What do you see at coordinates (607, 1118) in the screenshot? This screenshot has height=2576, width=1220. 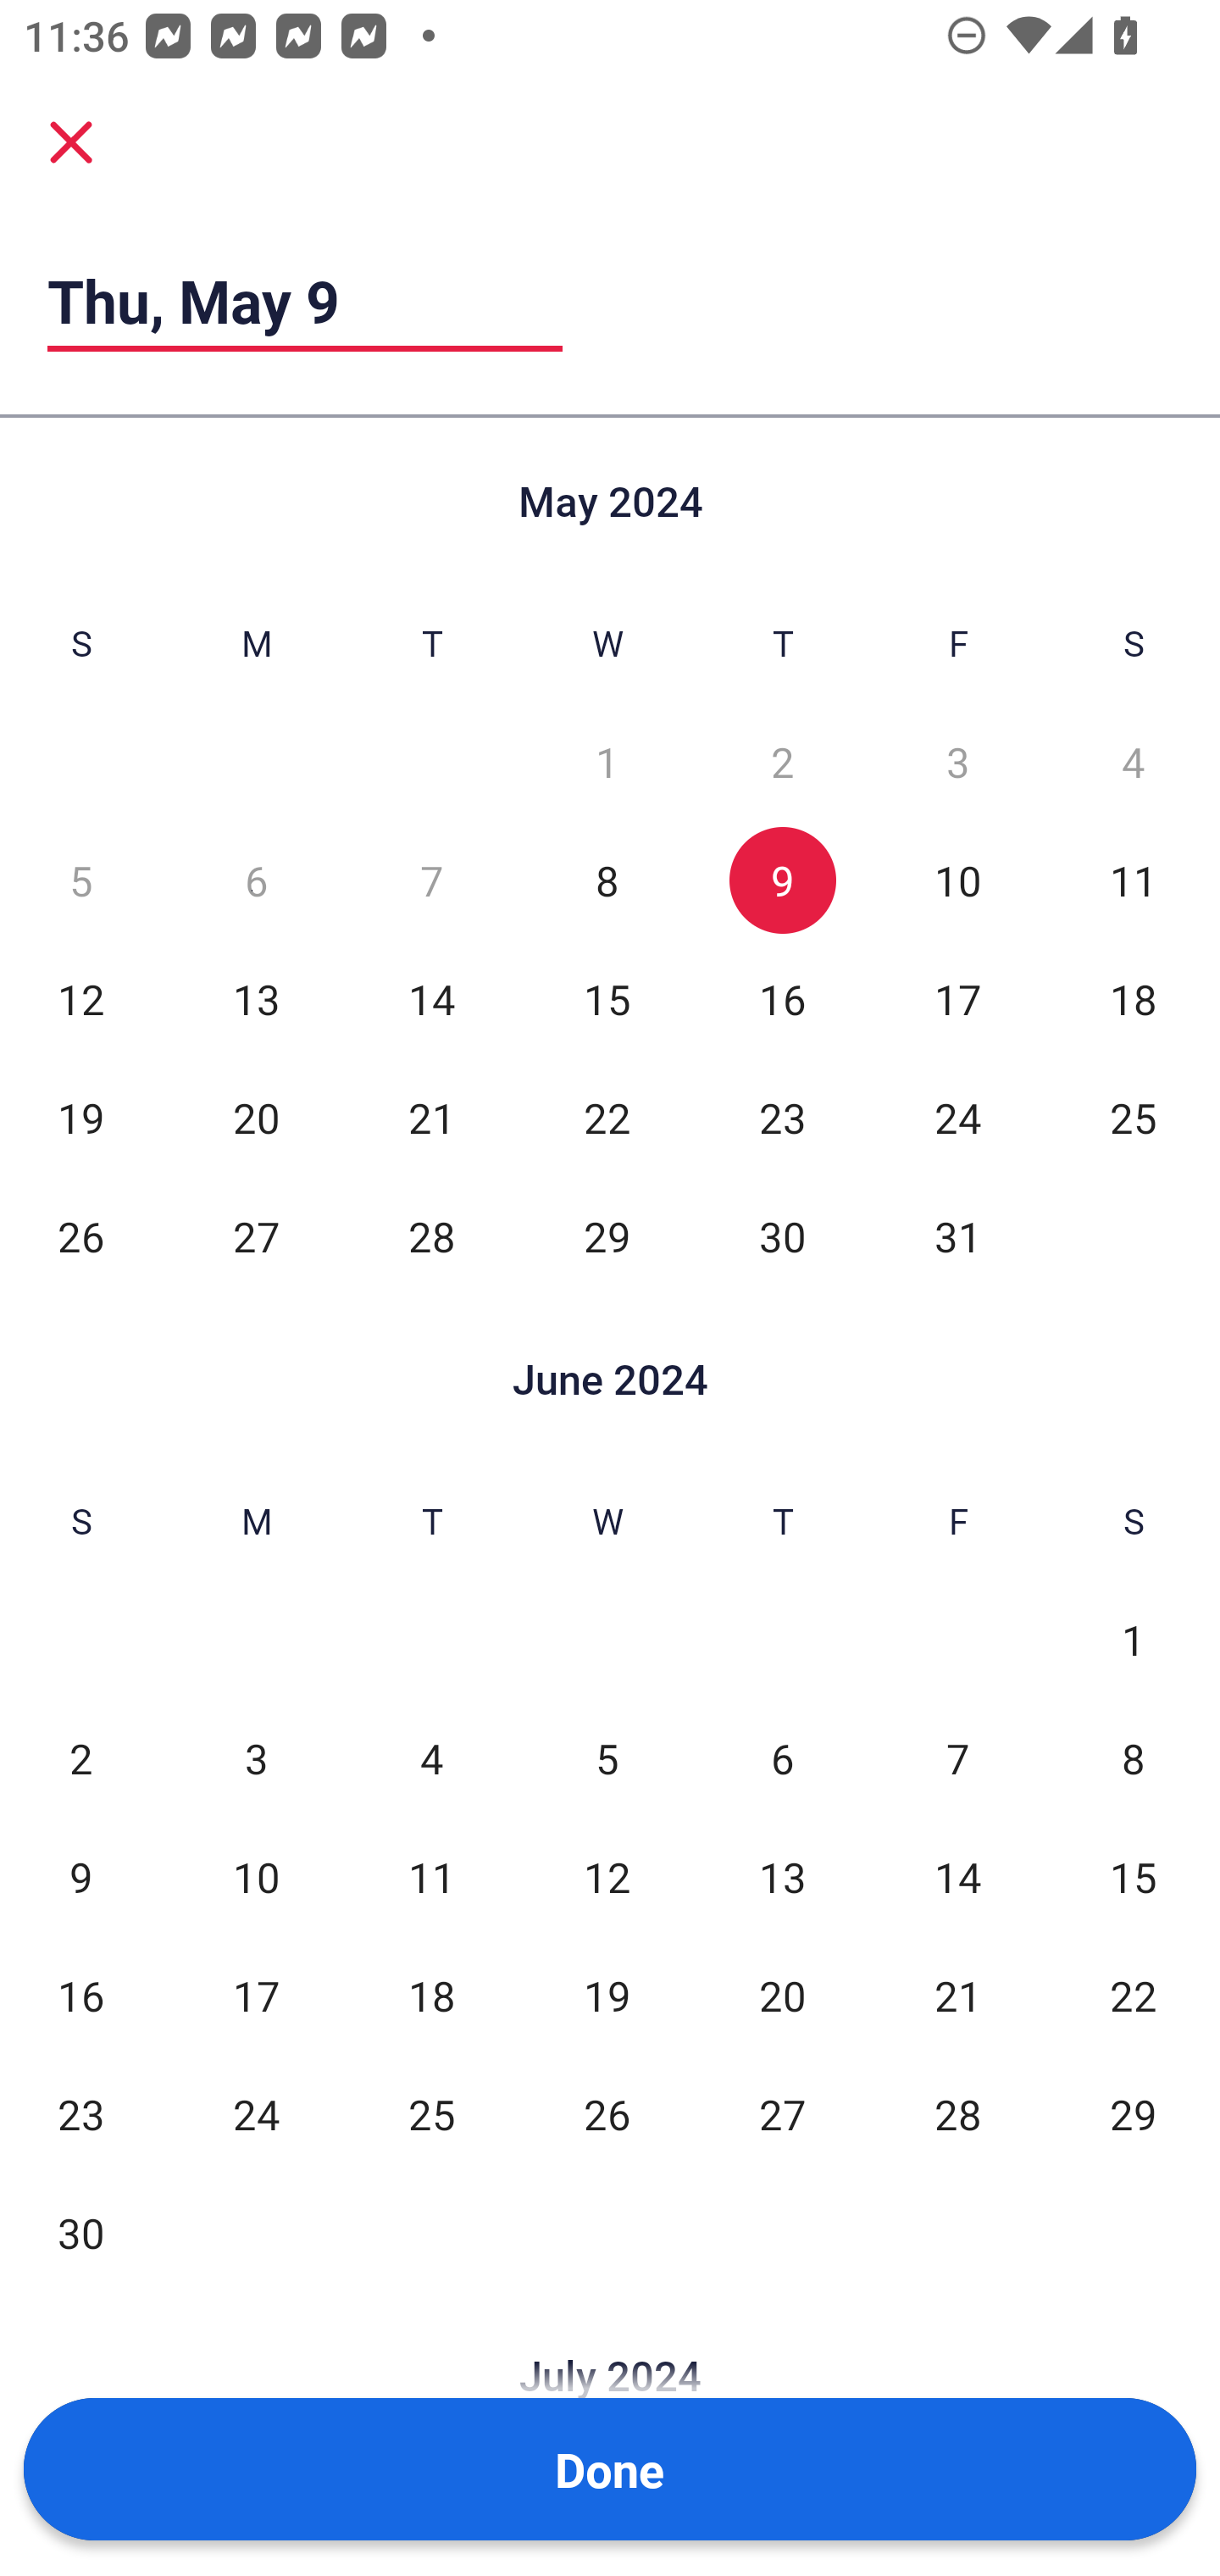 I see `22 Wed, May 22, Not Selected` at bounding box center [607, 1118].